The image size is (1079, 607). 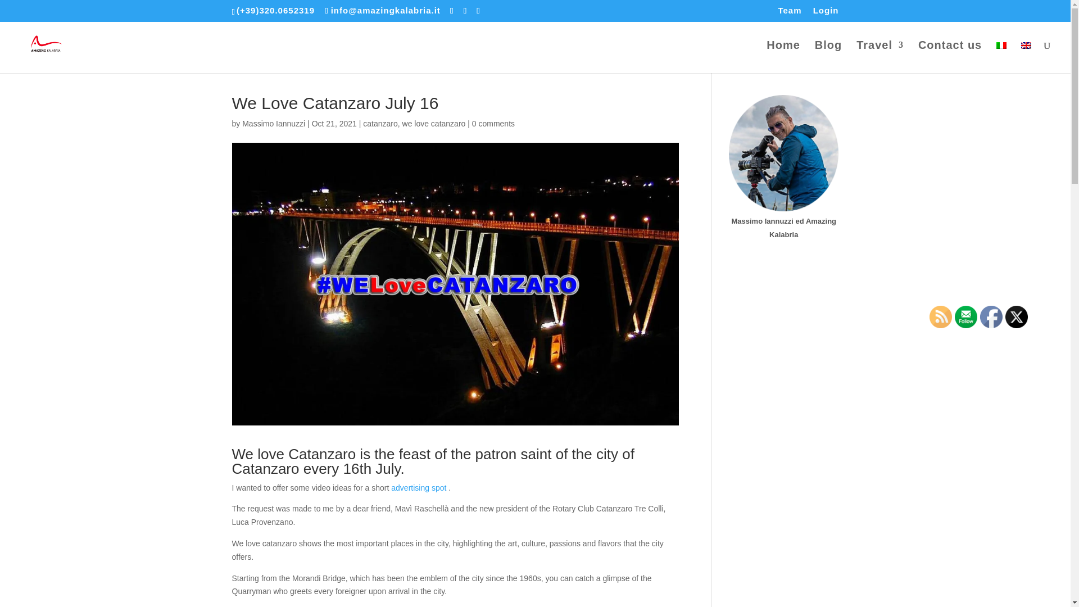 What do you see at coordinates (783, 57) in the screenshot?
I see `Home` at bounding box center [783, 57].